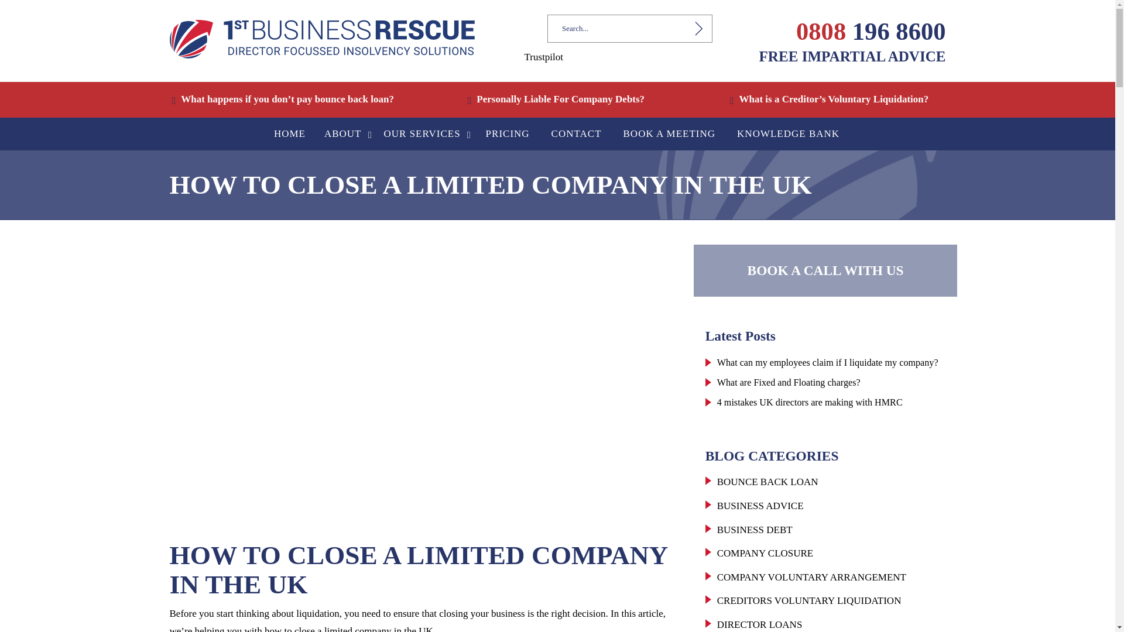  I want to click on ABOUT, so click(346, 133).